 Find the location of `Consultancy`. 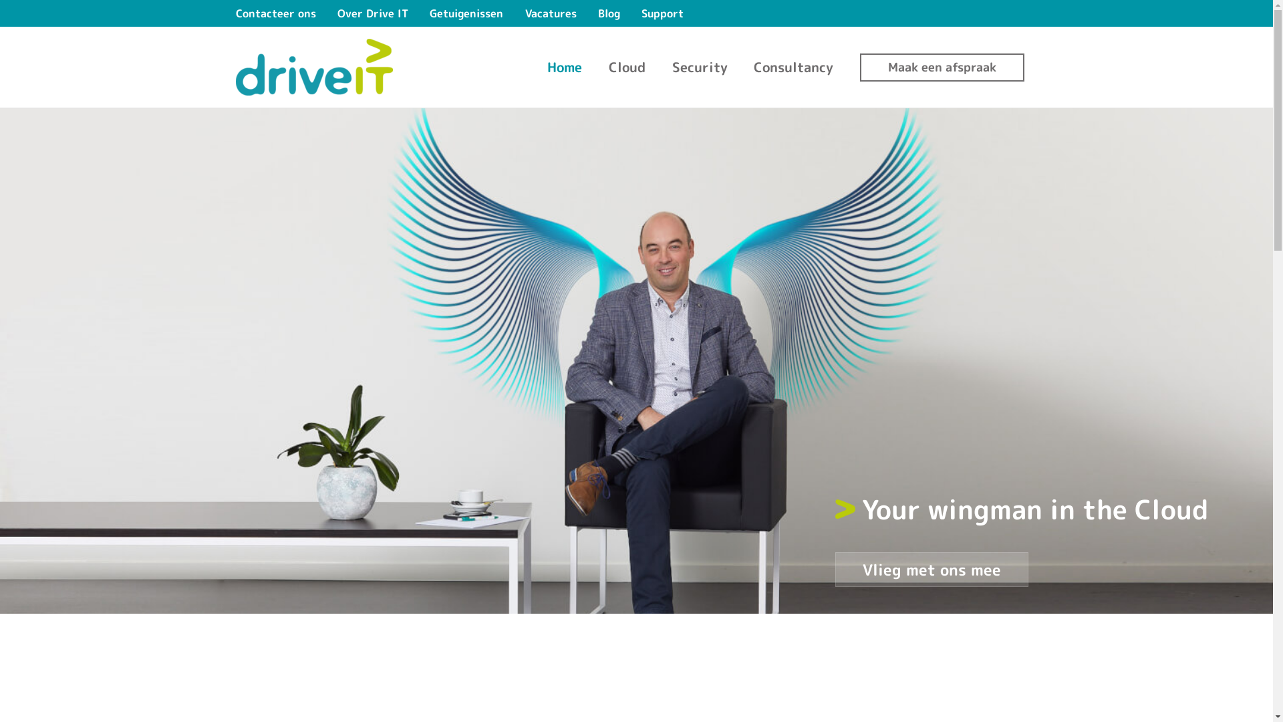

Consultancy is located at coordinates (794, 67).